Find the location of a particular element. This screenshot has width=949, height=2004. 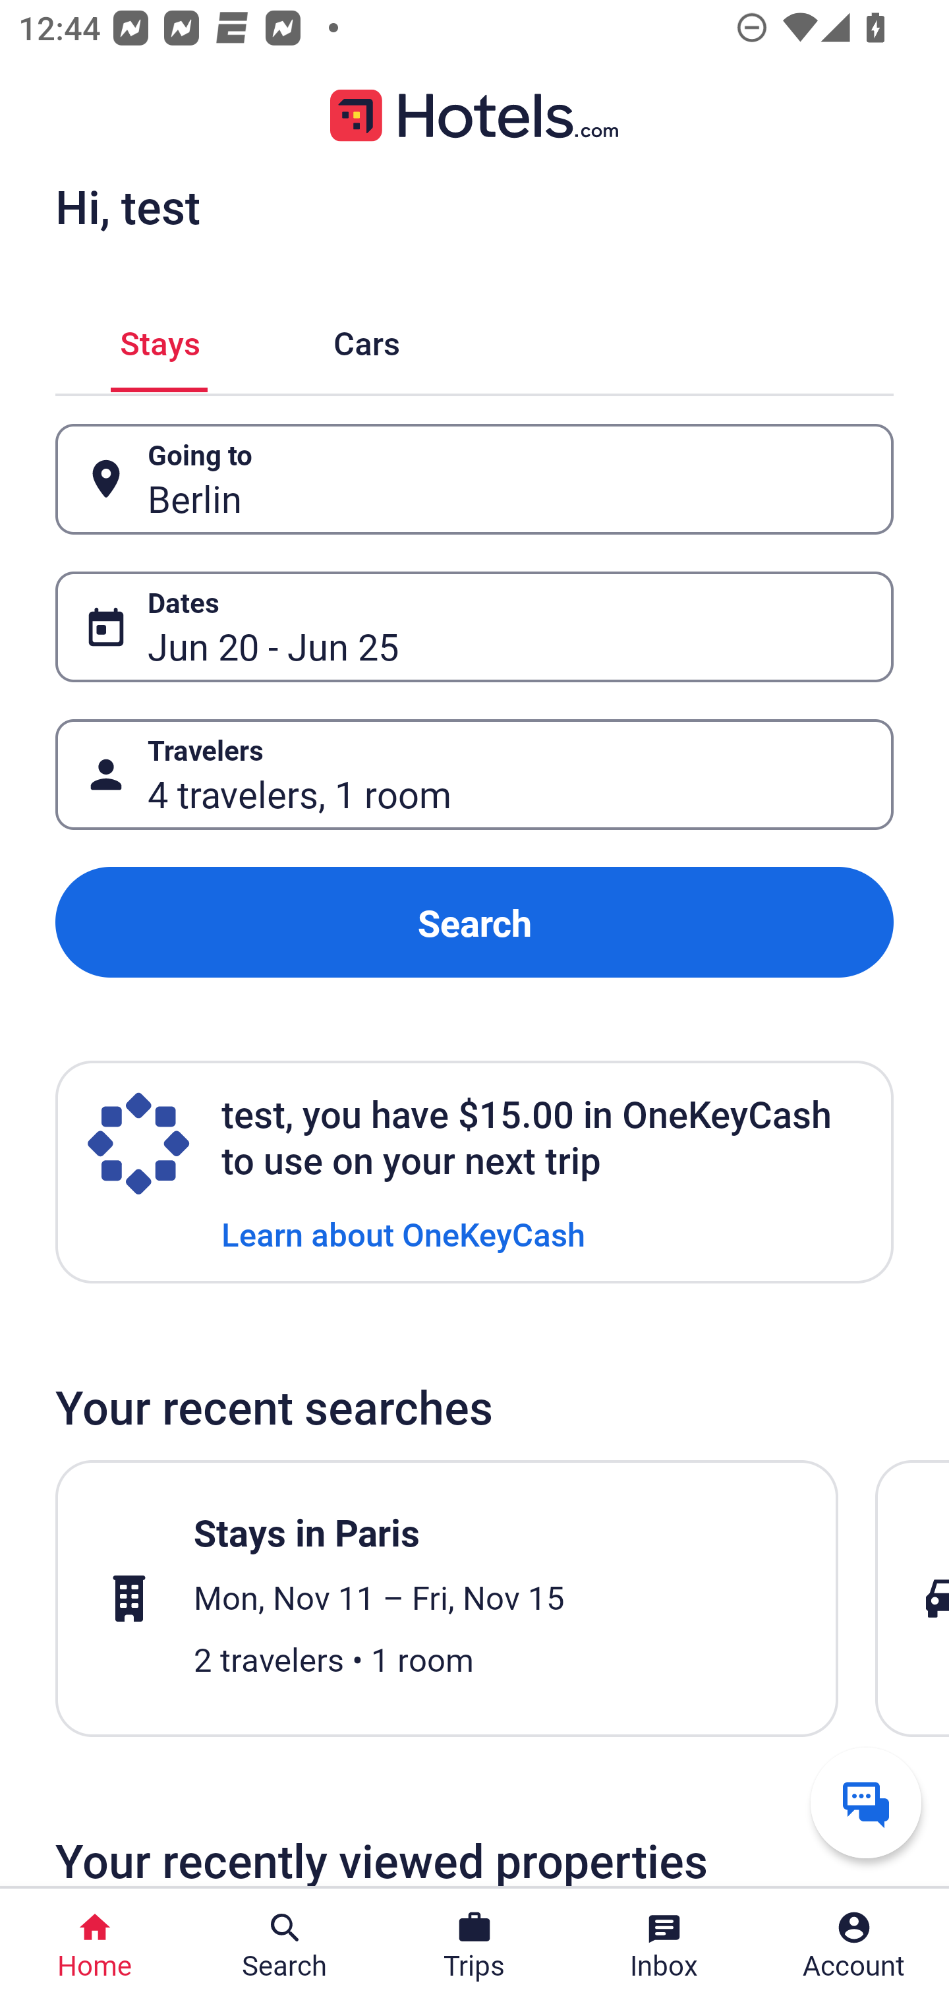

Search Search Button is located at coordinates (285, 1946).